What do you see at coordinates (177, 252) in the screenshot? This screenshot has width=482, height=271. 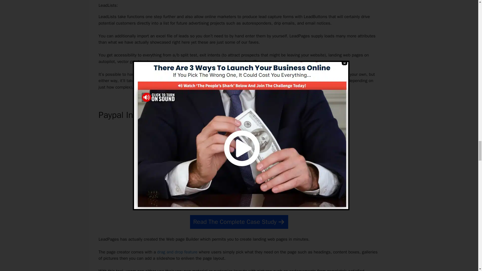 I see `drag and drop feature` at bounding box center [177, 252].